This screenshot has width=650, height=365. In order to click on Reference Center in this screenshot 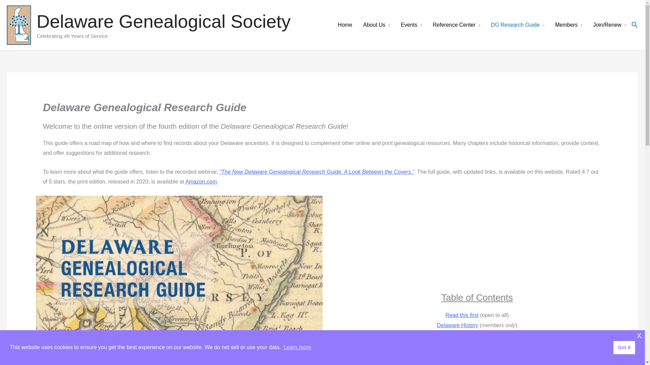, I will do `click(456, 25)`.